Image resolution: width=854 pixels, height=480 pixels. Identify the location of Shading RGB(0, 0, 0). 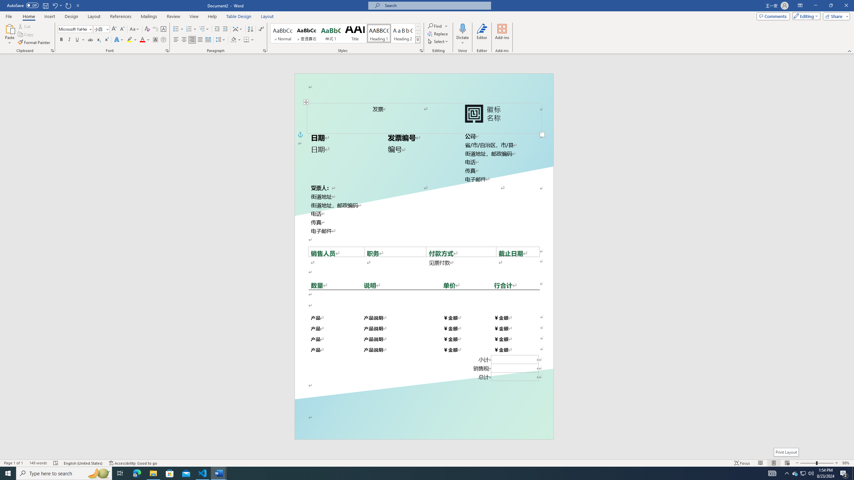
(234, 40).